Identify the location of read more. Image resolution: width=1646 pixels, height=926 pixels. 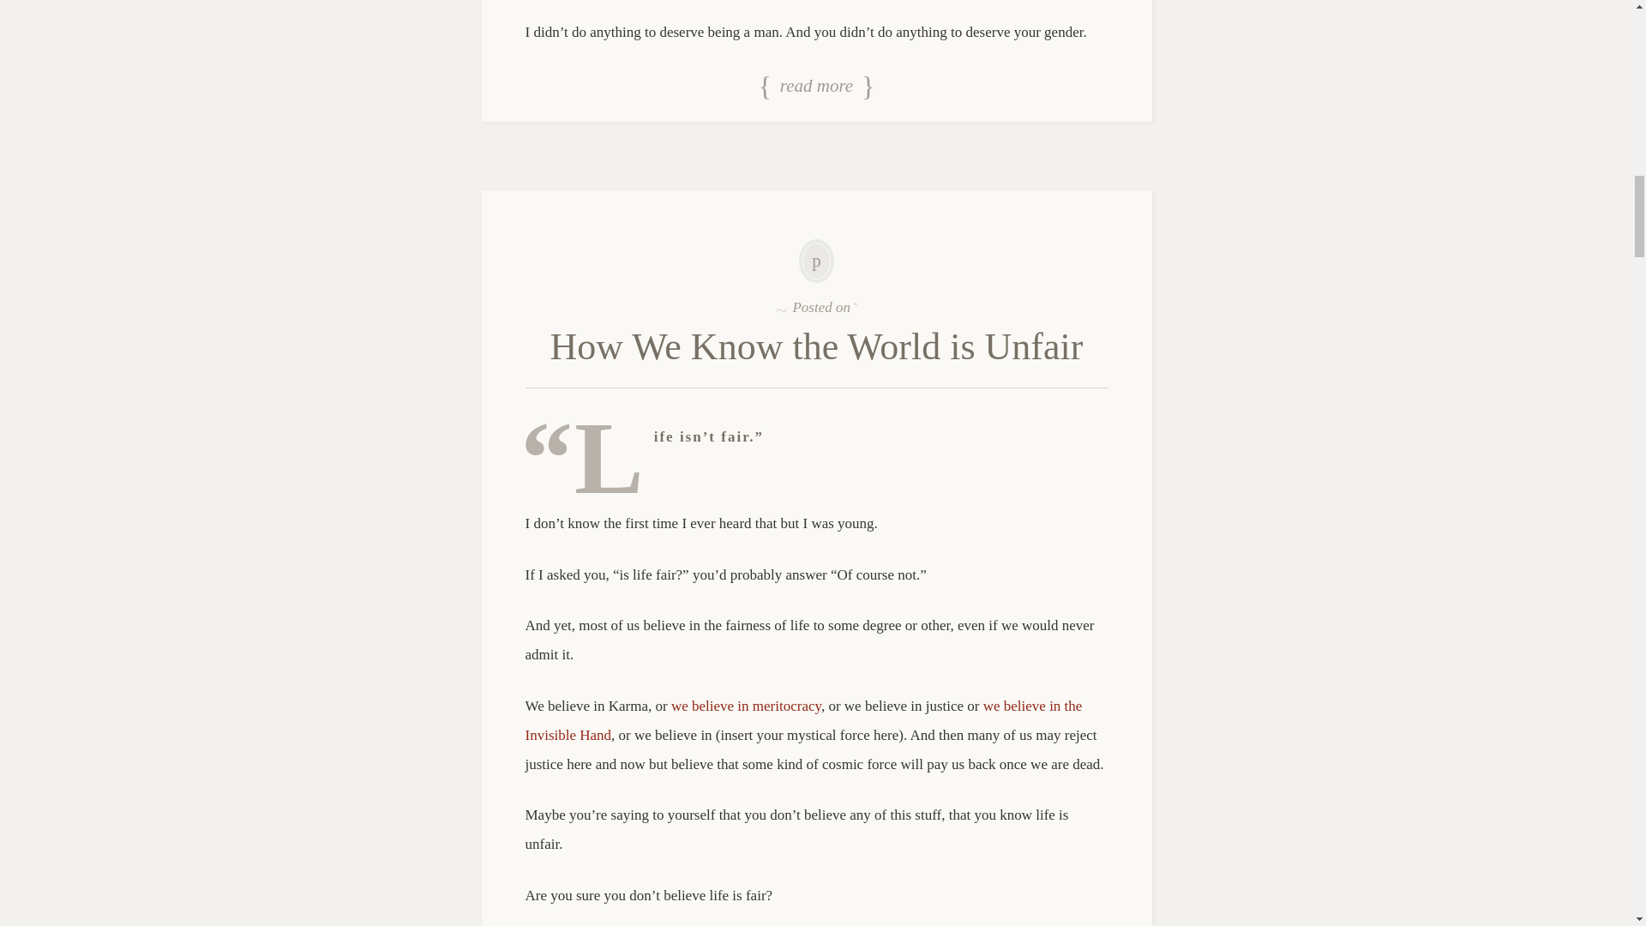
(816, 87).